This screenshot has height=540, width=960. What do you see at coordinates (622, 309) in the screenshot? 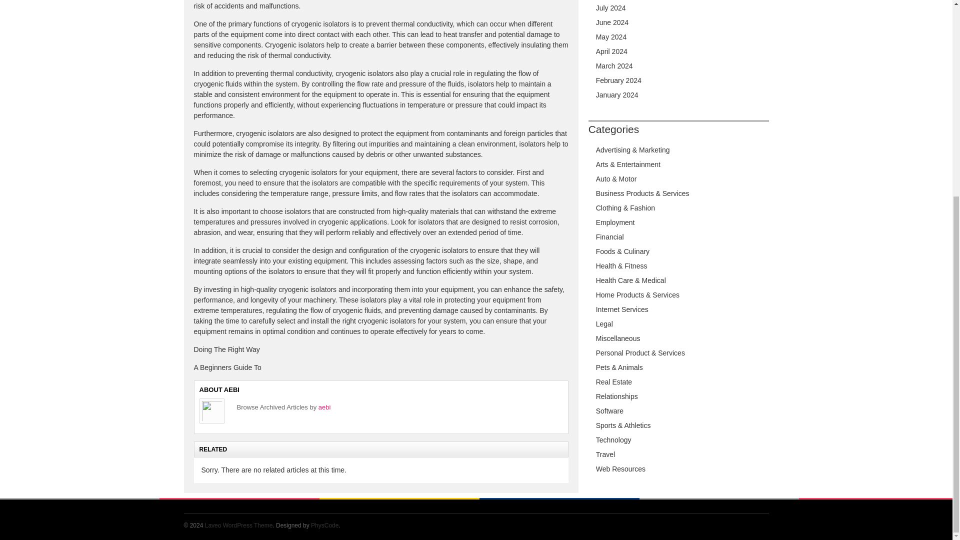
I see `Internet Services` at bounding box center [622, 309].